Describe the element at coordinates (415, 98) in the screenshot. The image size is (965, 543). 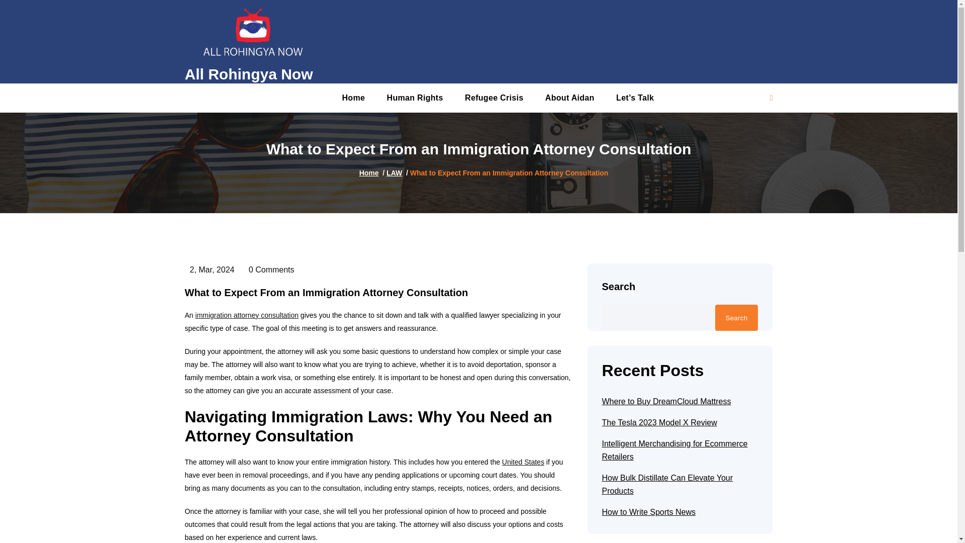
I see `Human Rights` at that location.